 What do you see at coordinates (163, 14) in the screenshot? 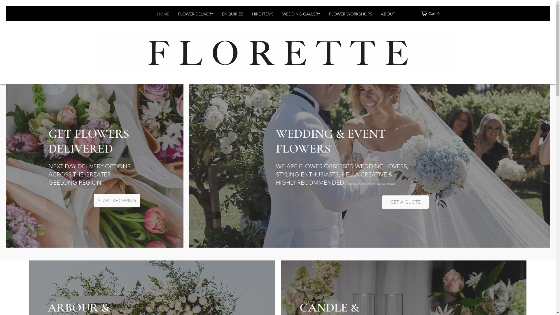
I see `HOME` at bounding box center [163, 14].